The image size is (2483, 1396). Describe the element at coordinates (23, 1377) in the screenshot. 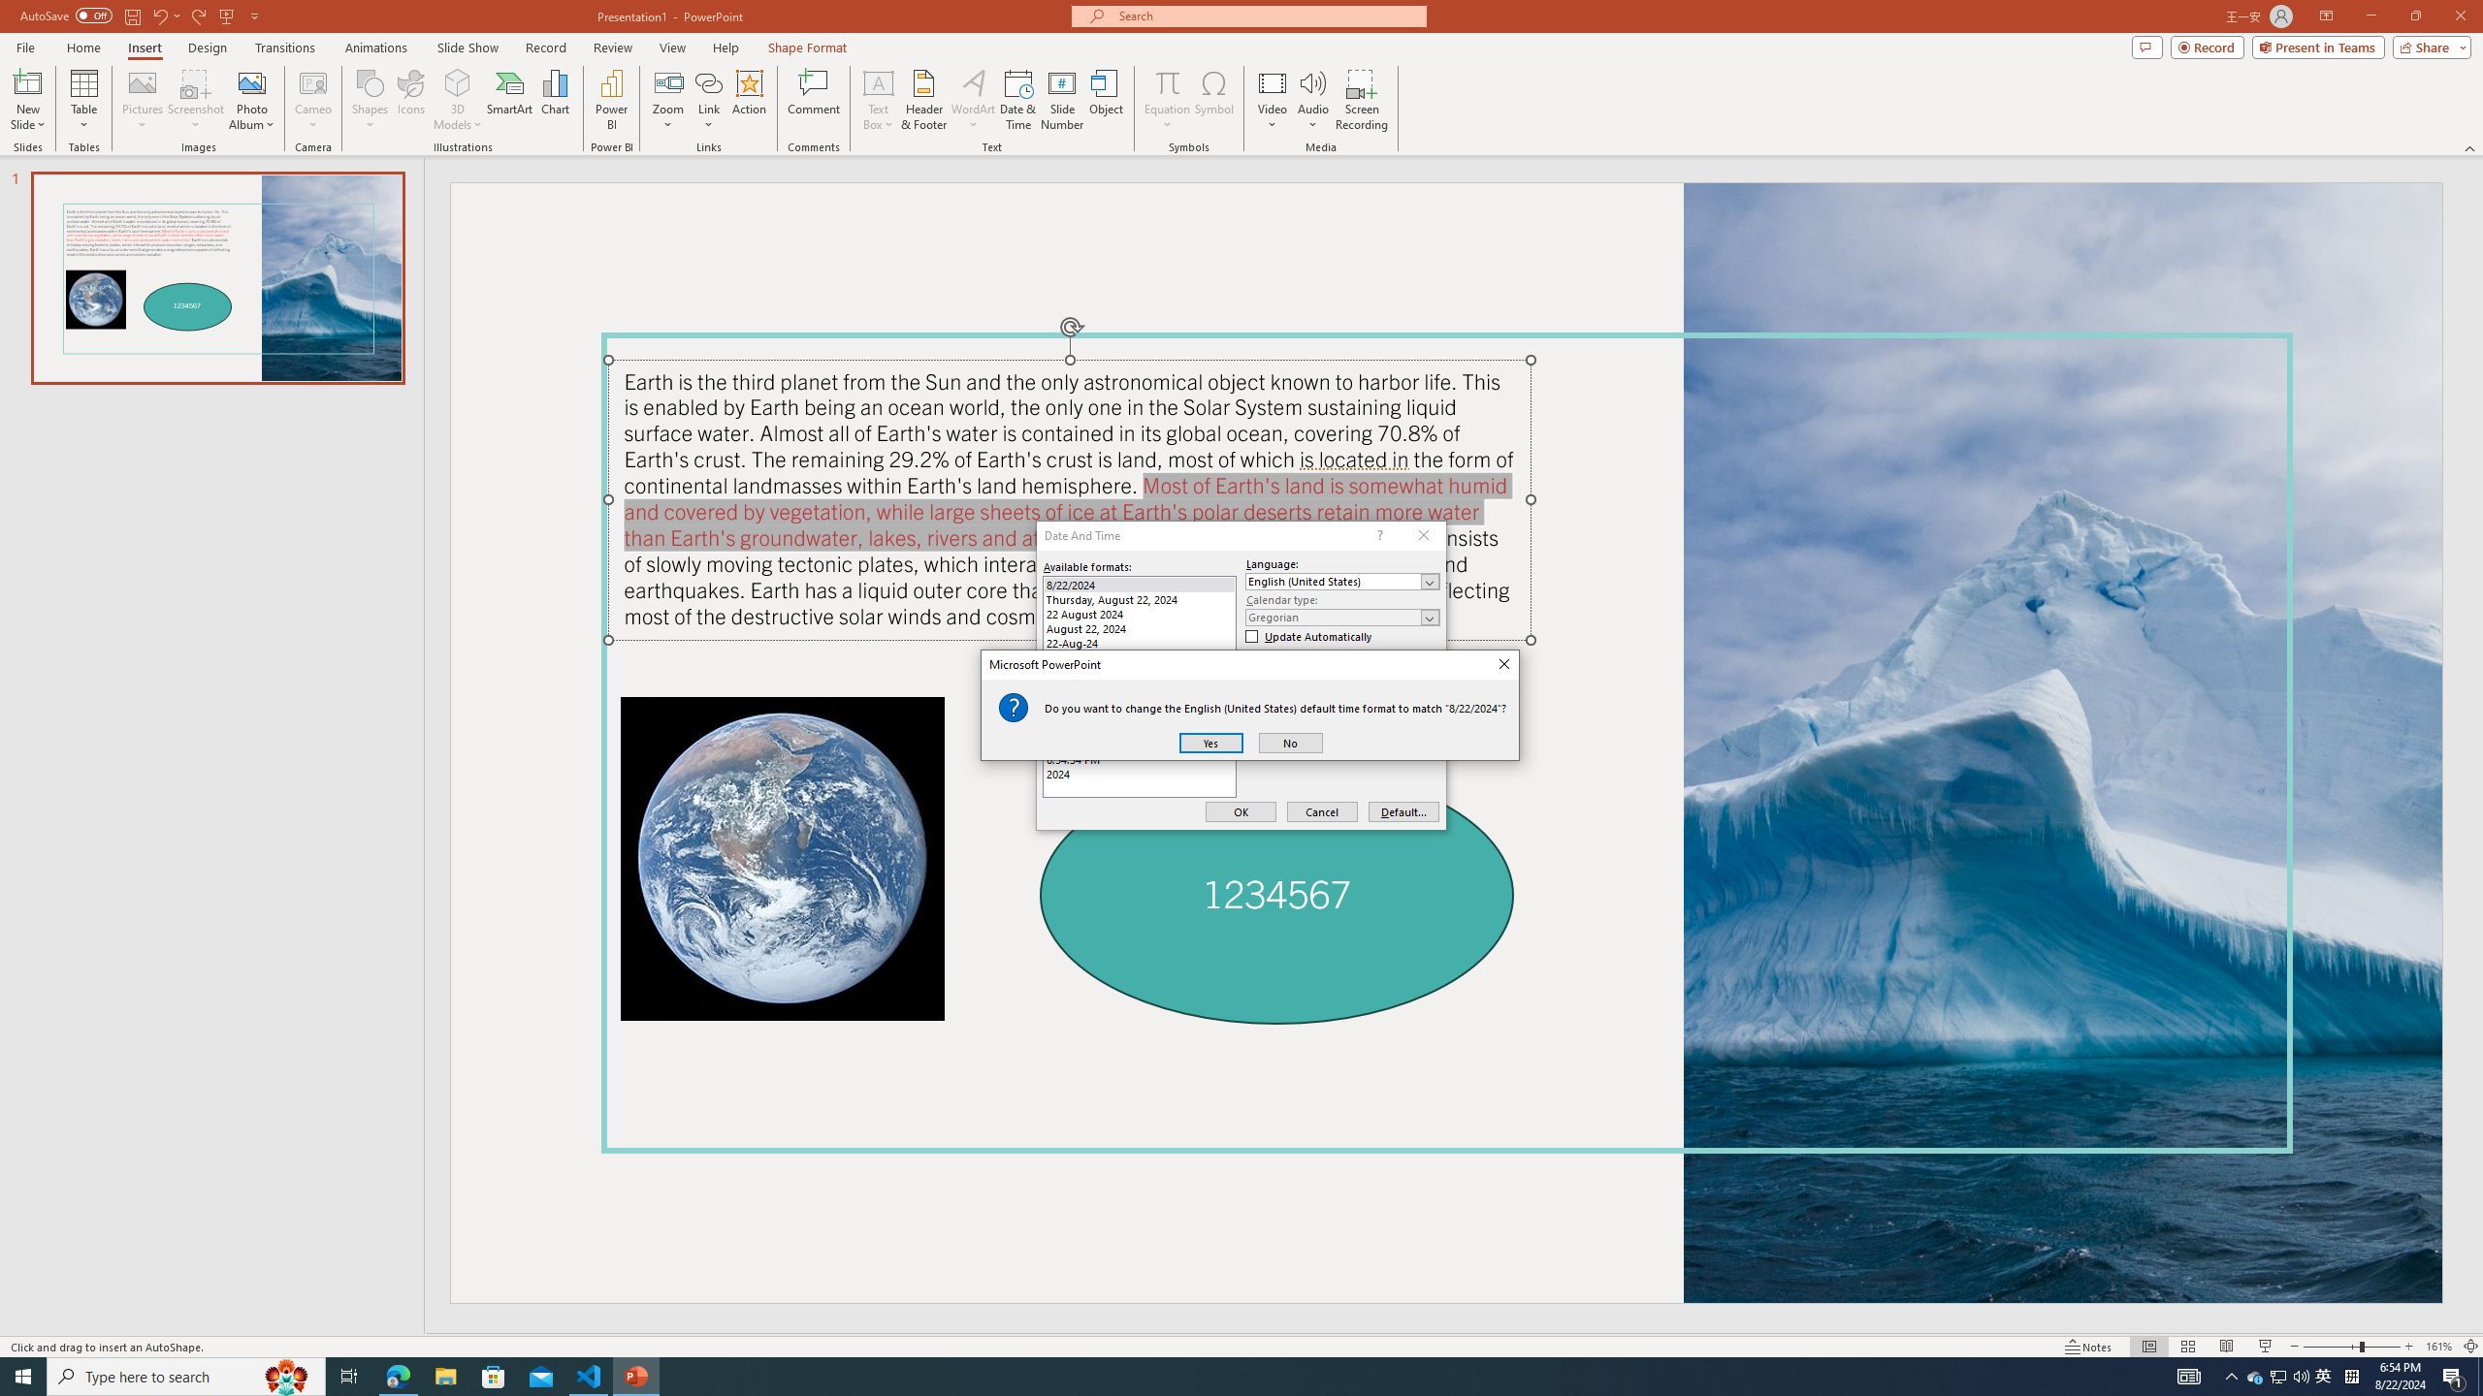

I see `Start` at that location.